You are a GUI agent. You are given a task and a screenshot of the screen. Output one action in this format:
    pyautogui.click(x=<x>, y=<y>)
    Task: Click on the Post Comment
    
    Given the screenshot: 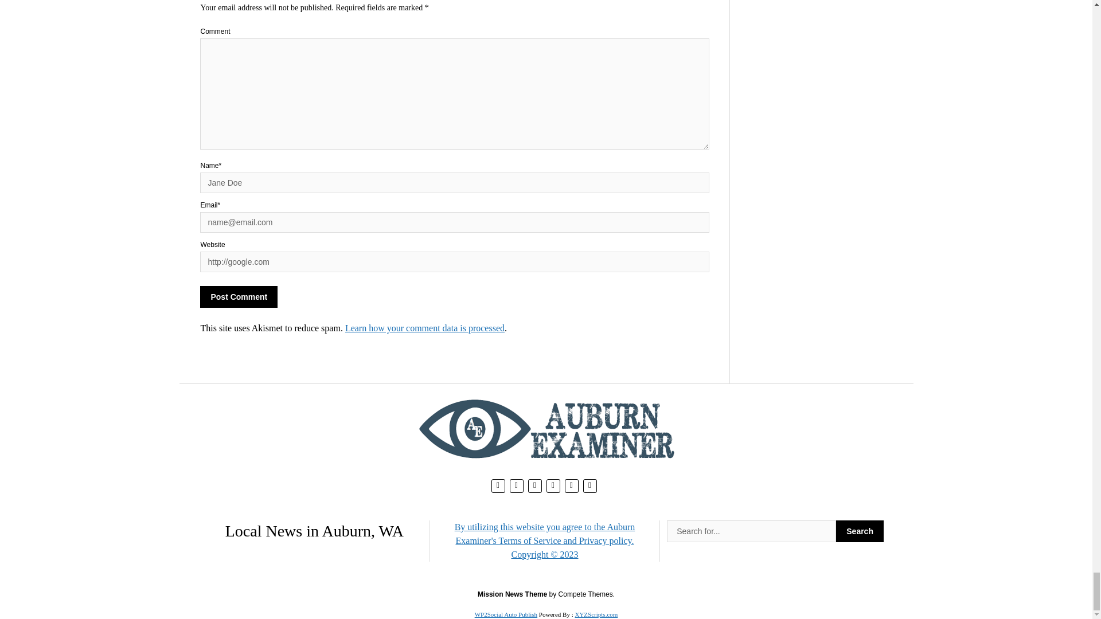 What is the action you would take?
    pyautogui.click(x=239, y=296)
    